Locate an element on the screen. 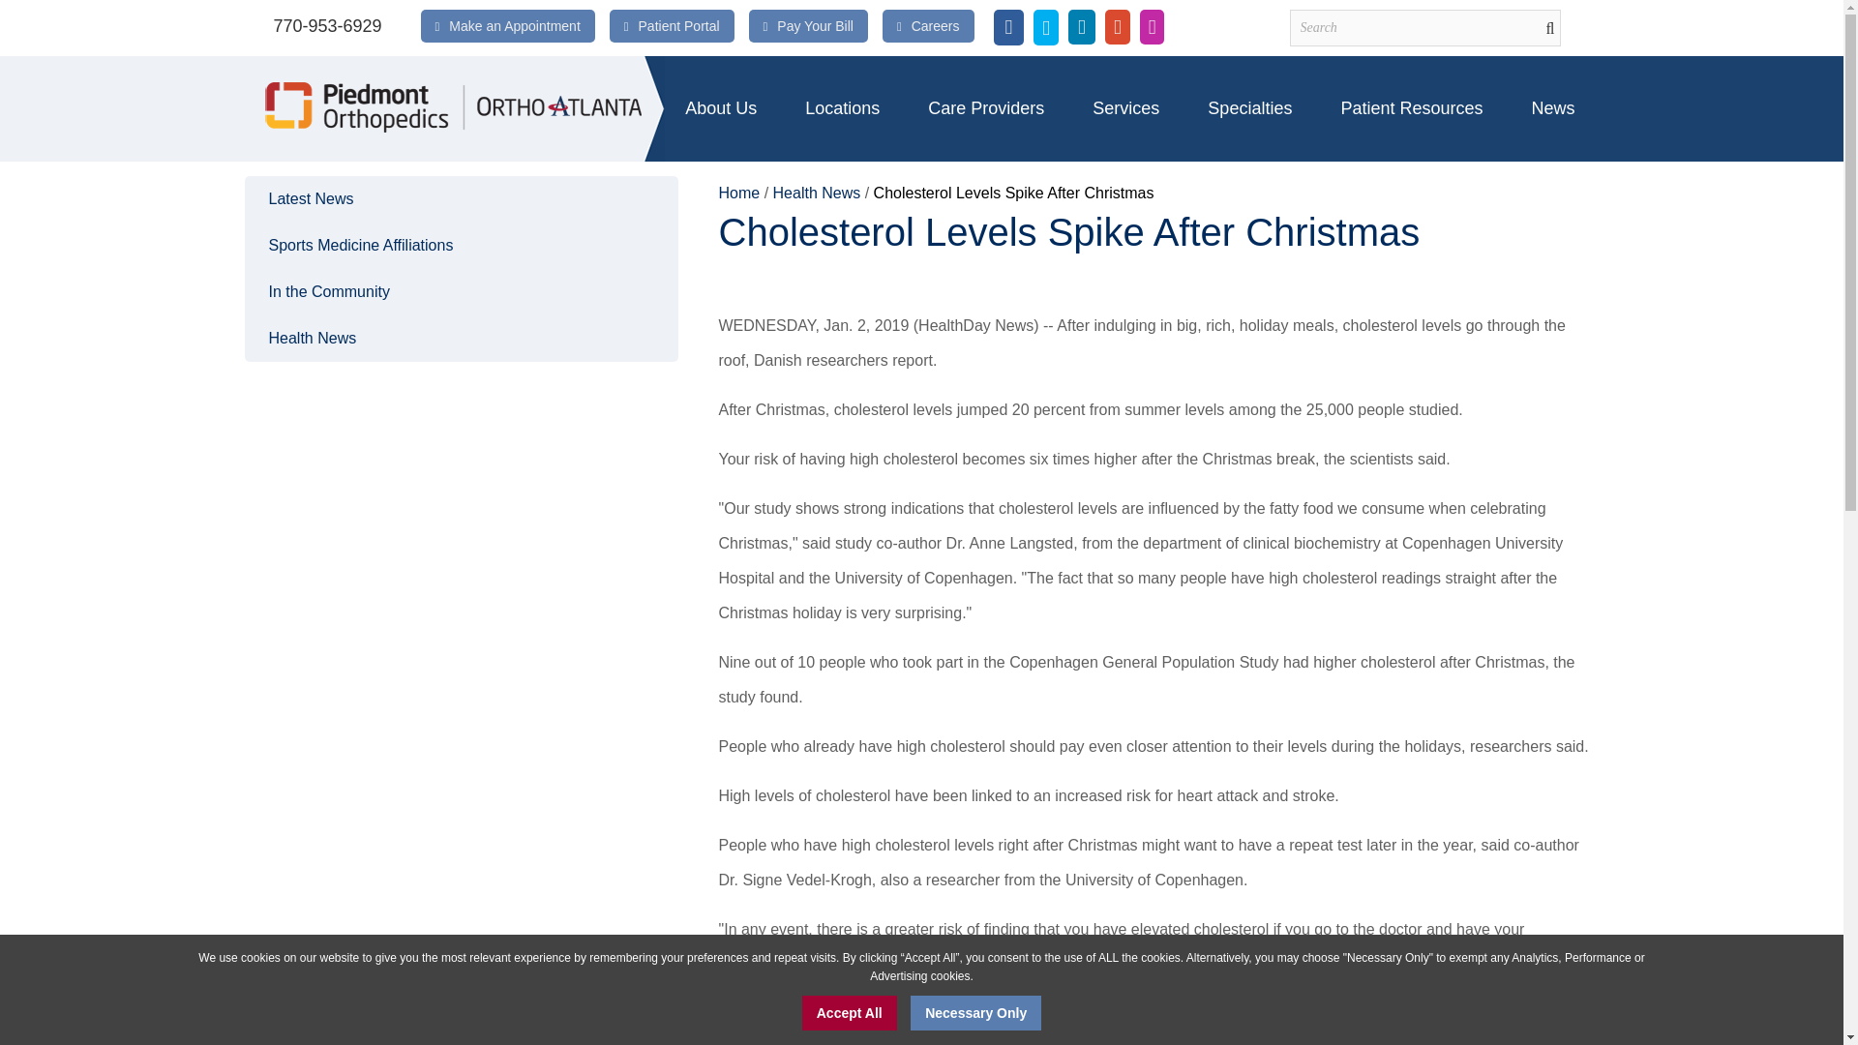  Locations is located at coordinates (842, 108).